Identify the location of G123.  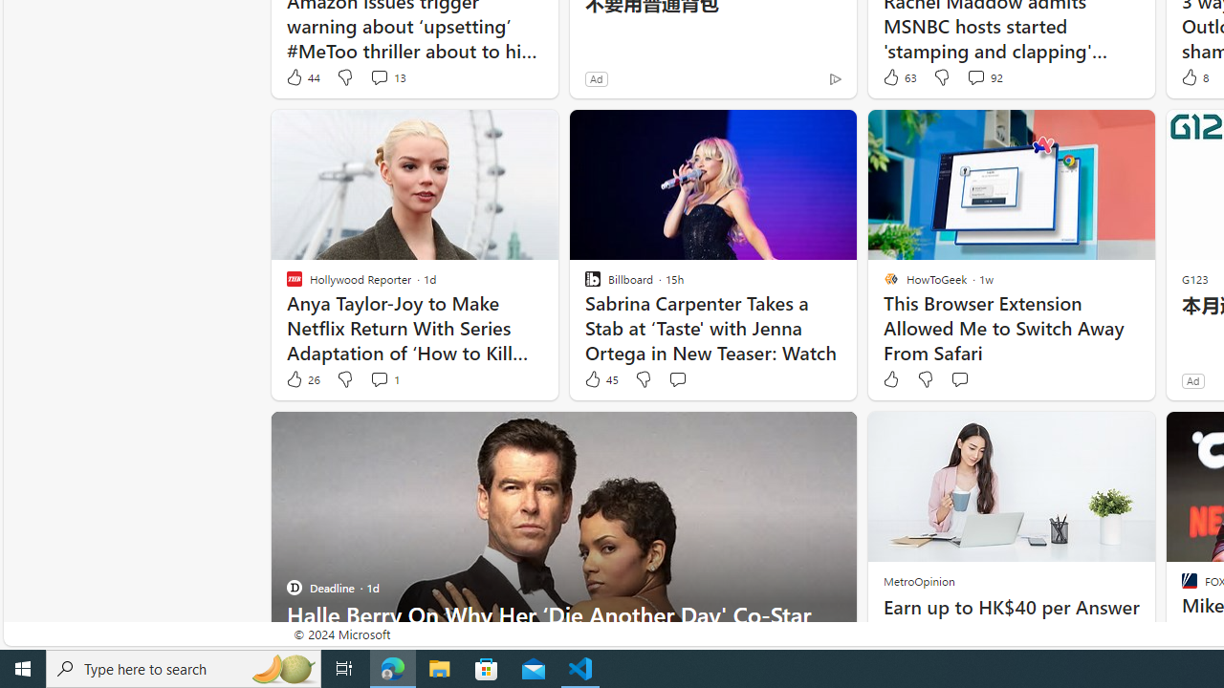
(1195, 279).